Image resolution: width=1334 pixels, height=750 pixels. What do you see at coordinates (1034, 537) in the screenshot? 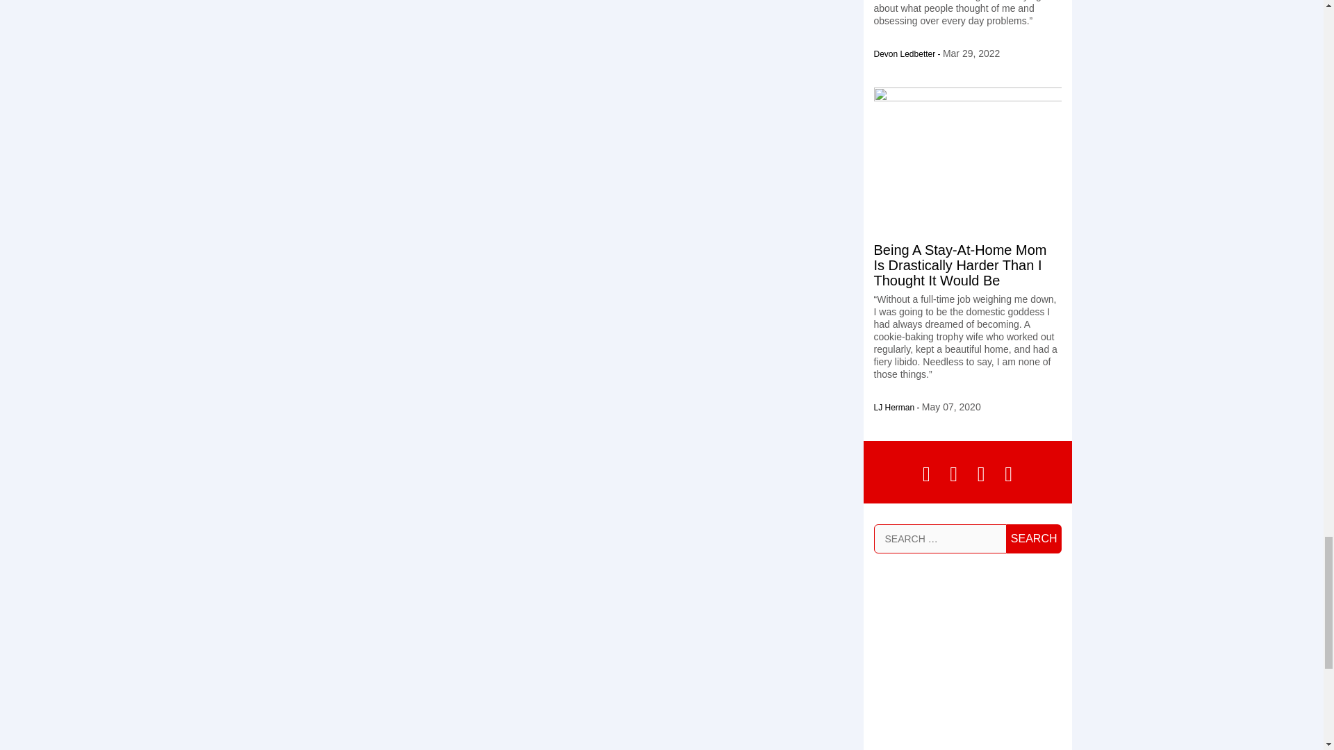
I see `Search` at bounding box center [1034, 537].